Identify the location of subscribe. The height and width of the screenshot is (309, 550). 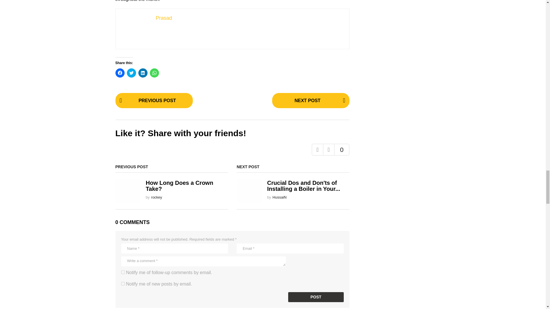
(123, 272).